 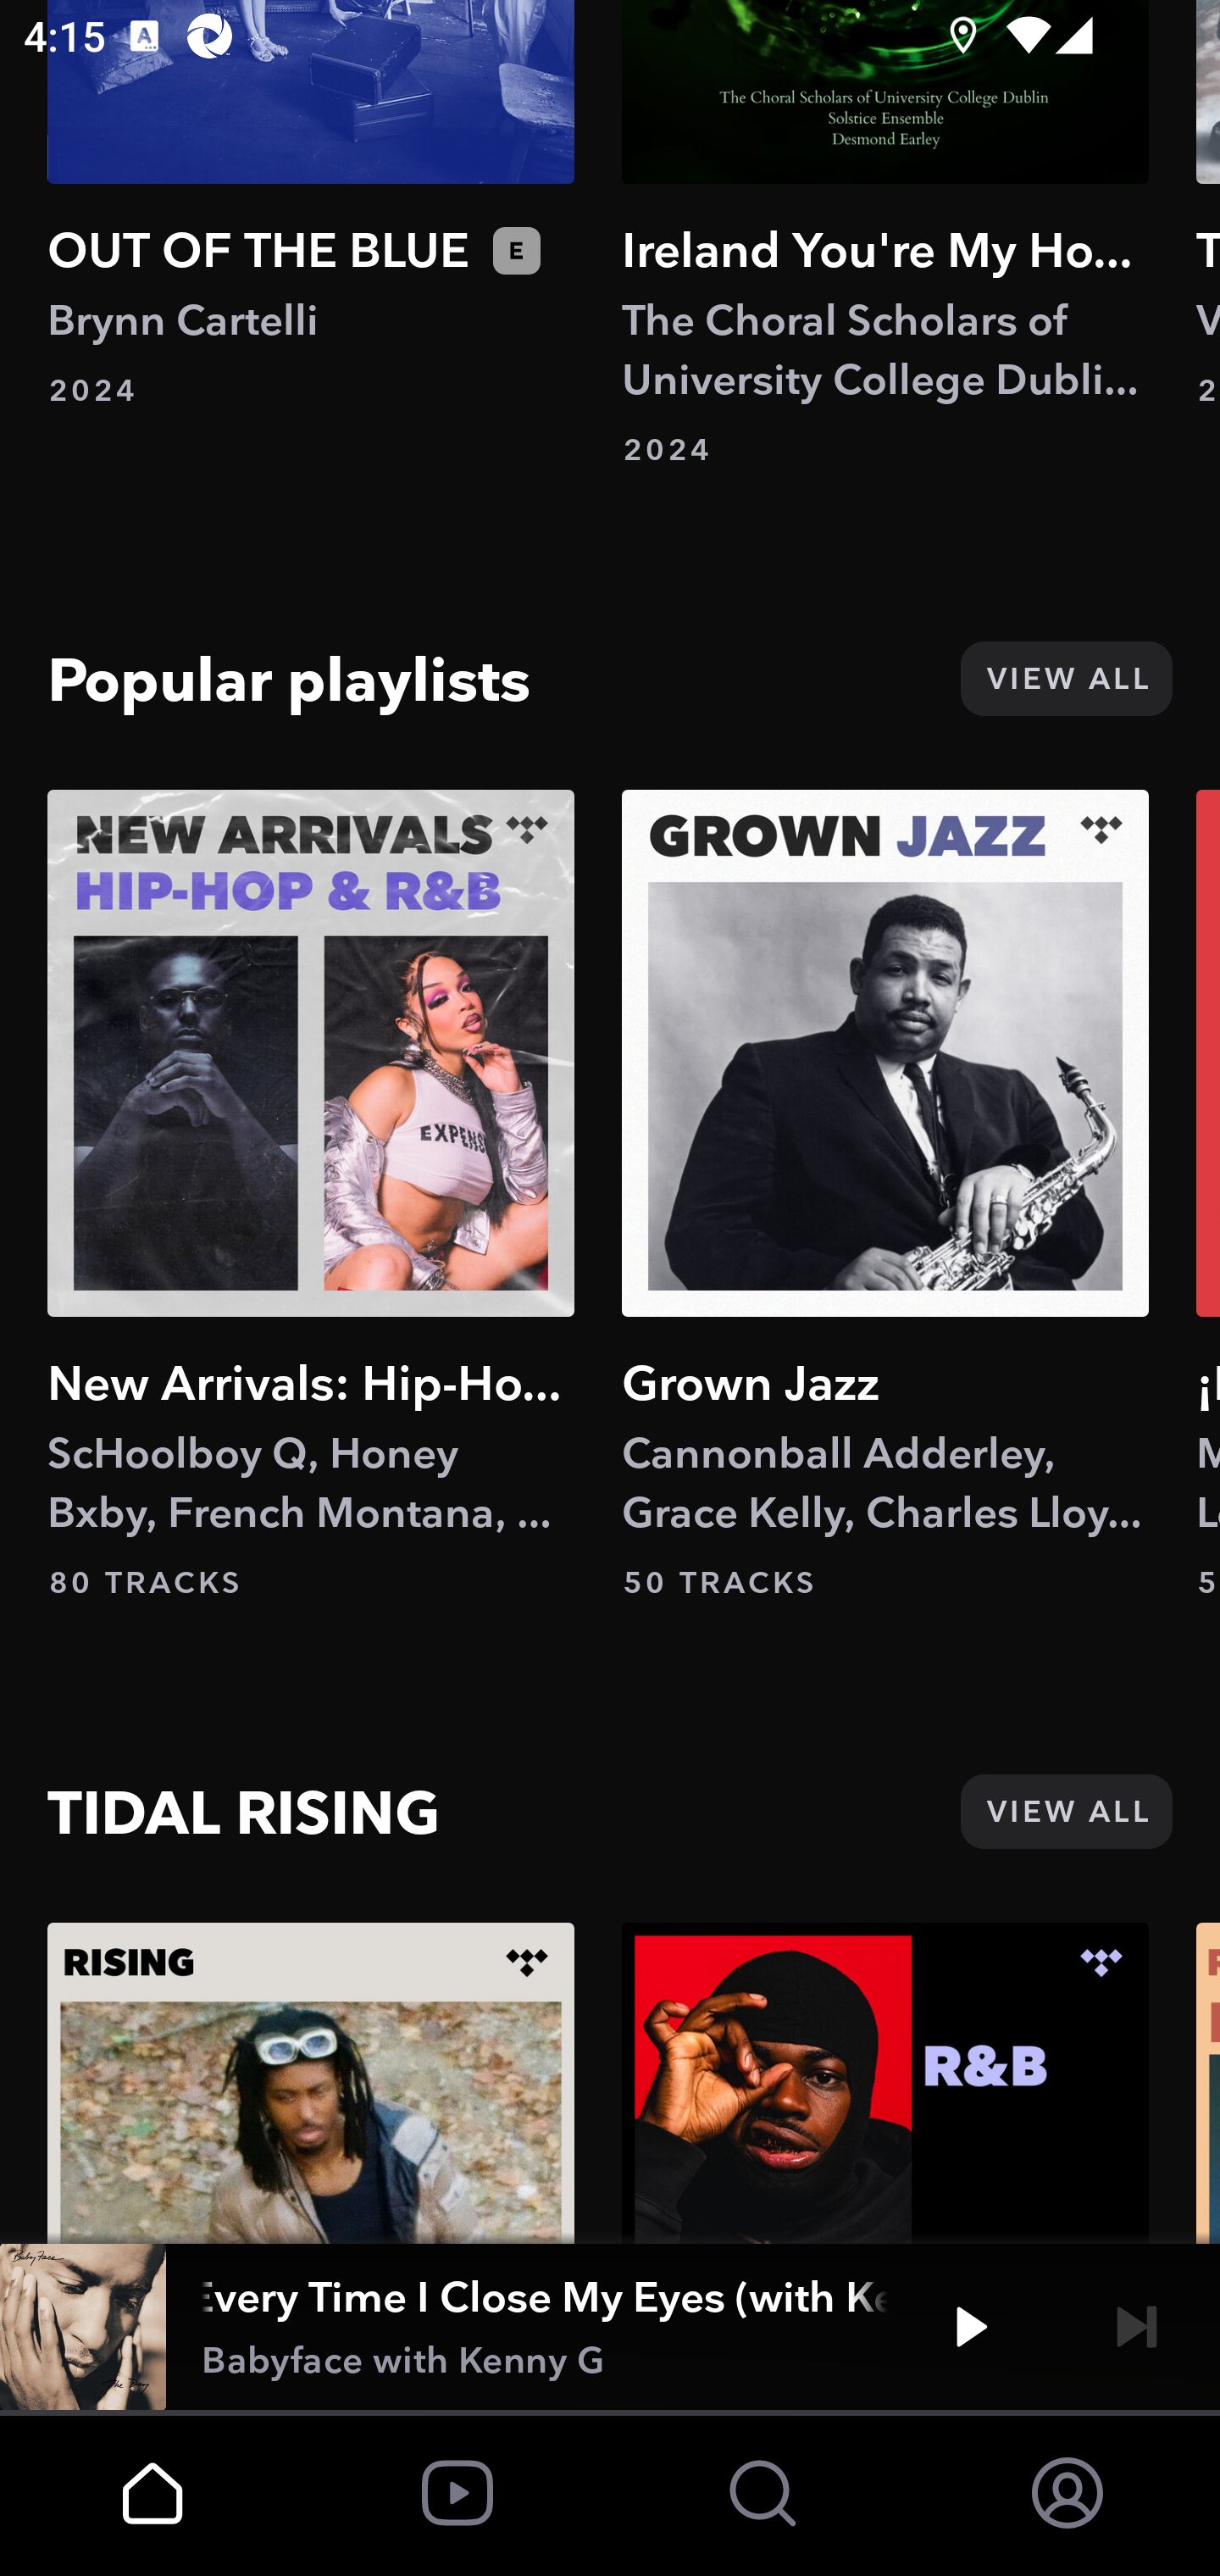 I want to click on VIEW ALL, so click(x=1066, y=678).